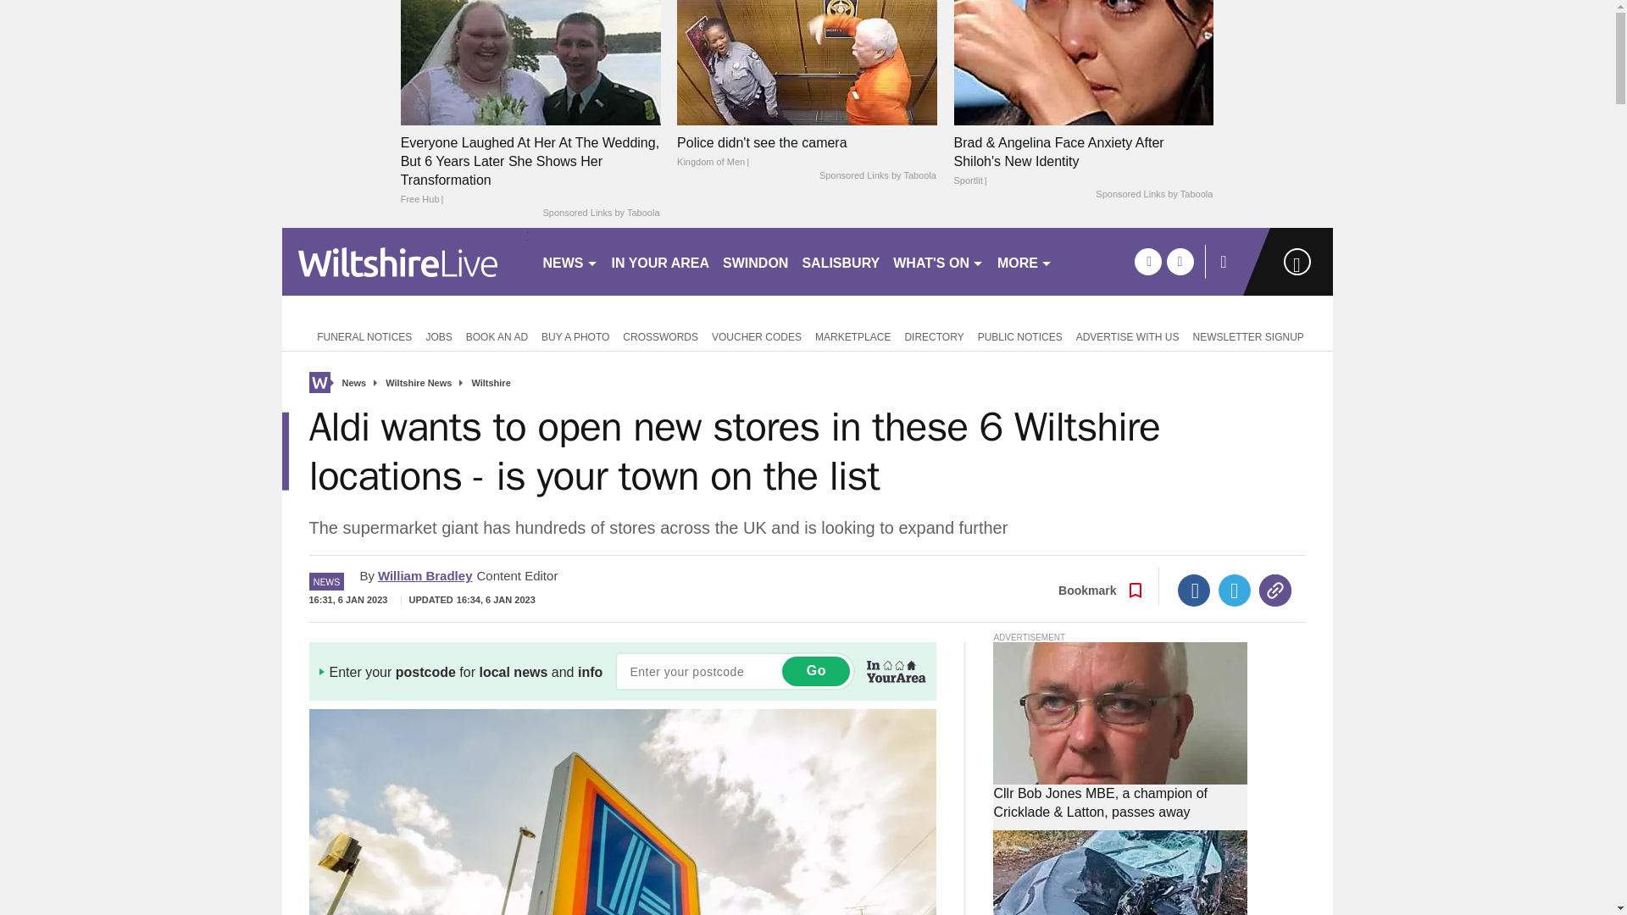 The height and width of the screenshot is (915, 1627). I want to click on Twitter, so click(1235, 591).